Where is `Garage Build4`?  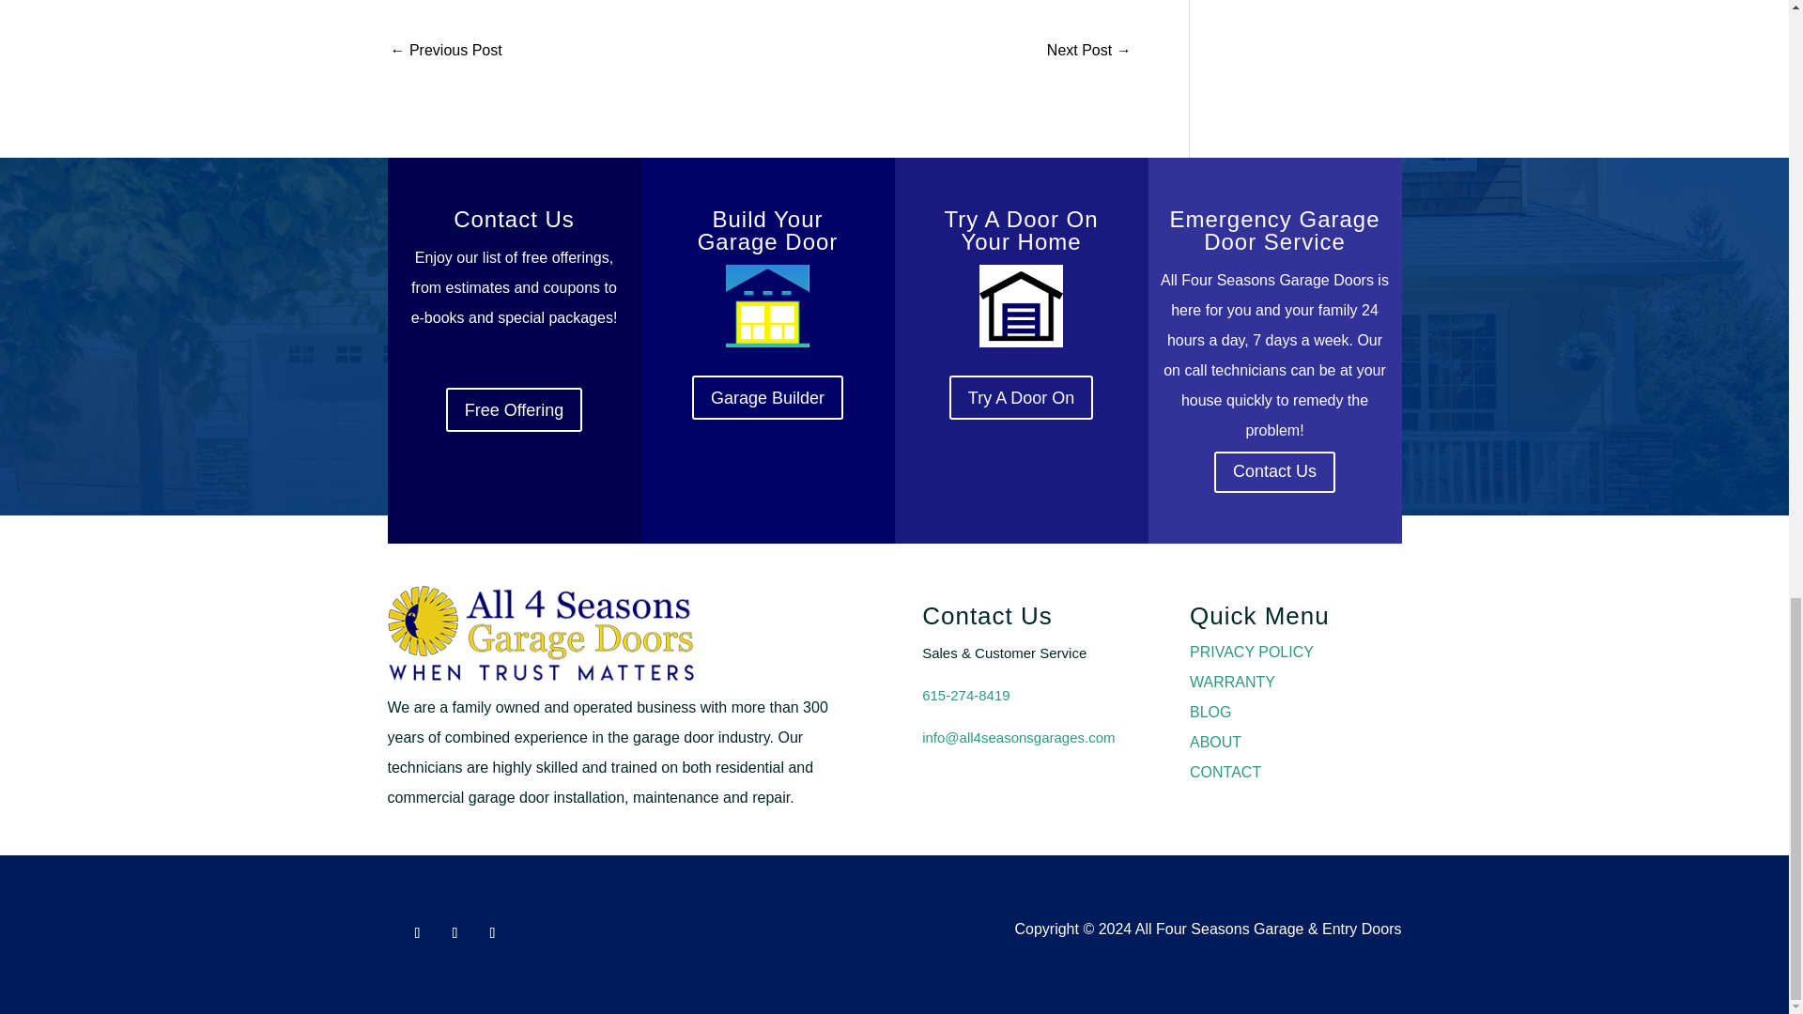 Garage Build4 is located at coordinates (766, 306).